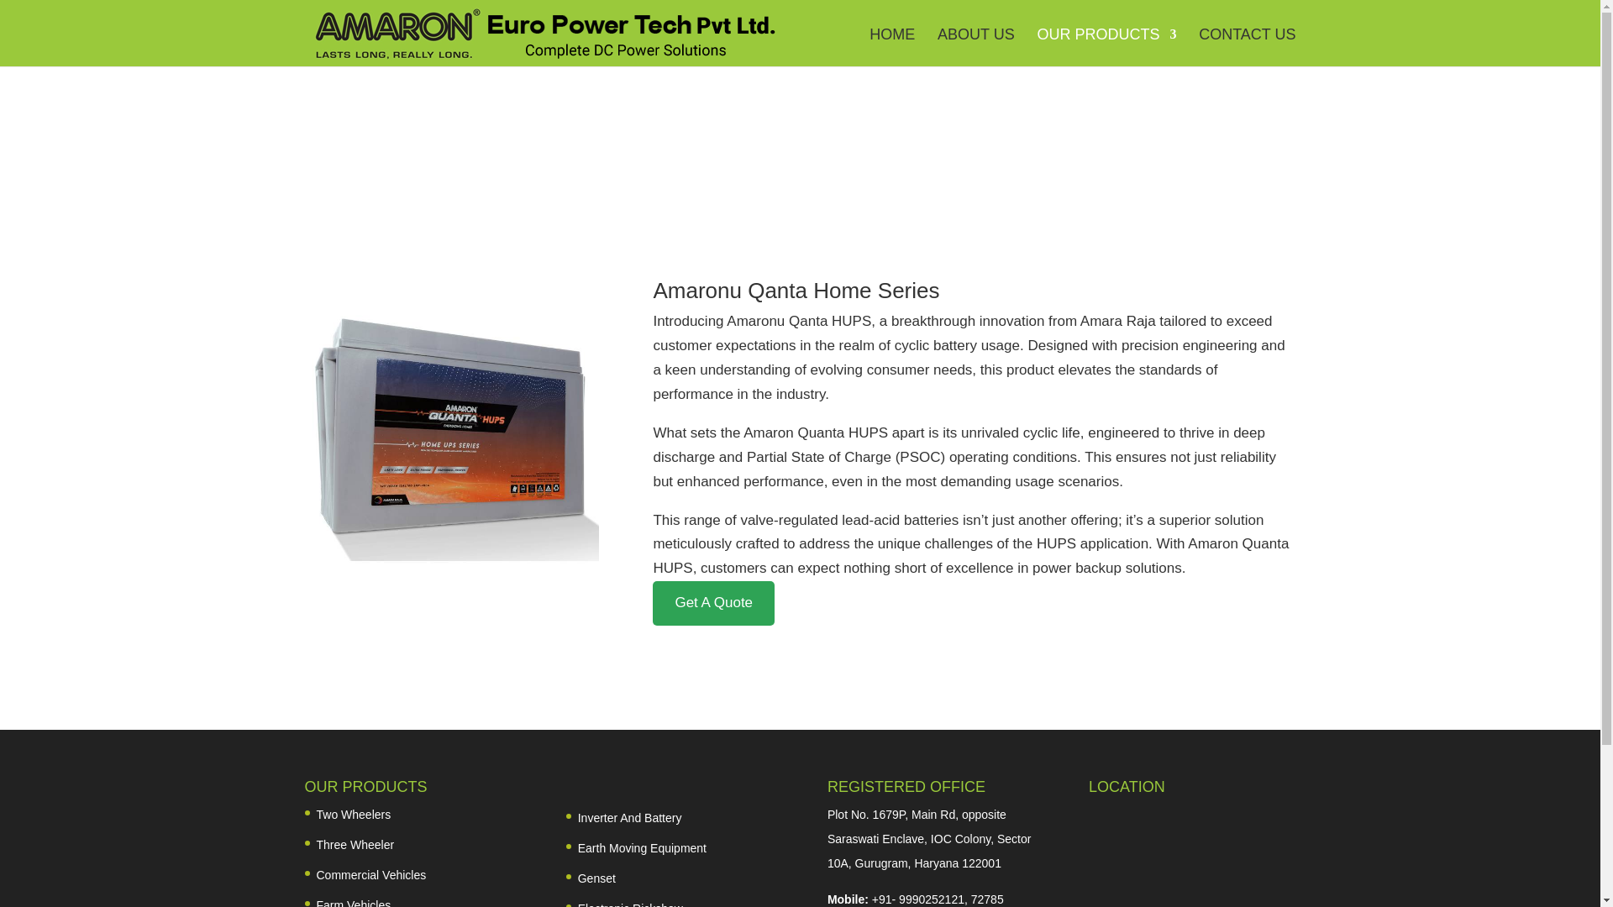 Image resolution: width=1613 pixels, height=907 pixels. What do you see at coordinates (1247, 46) in the screenshot?
I see `CONTACT US` at bounding box center [1247, 46].